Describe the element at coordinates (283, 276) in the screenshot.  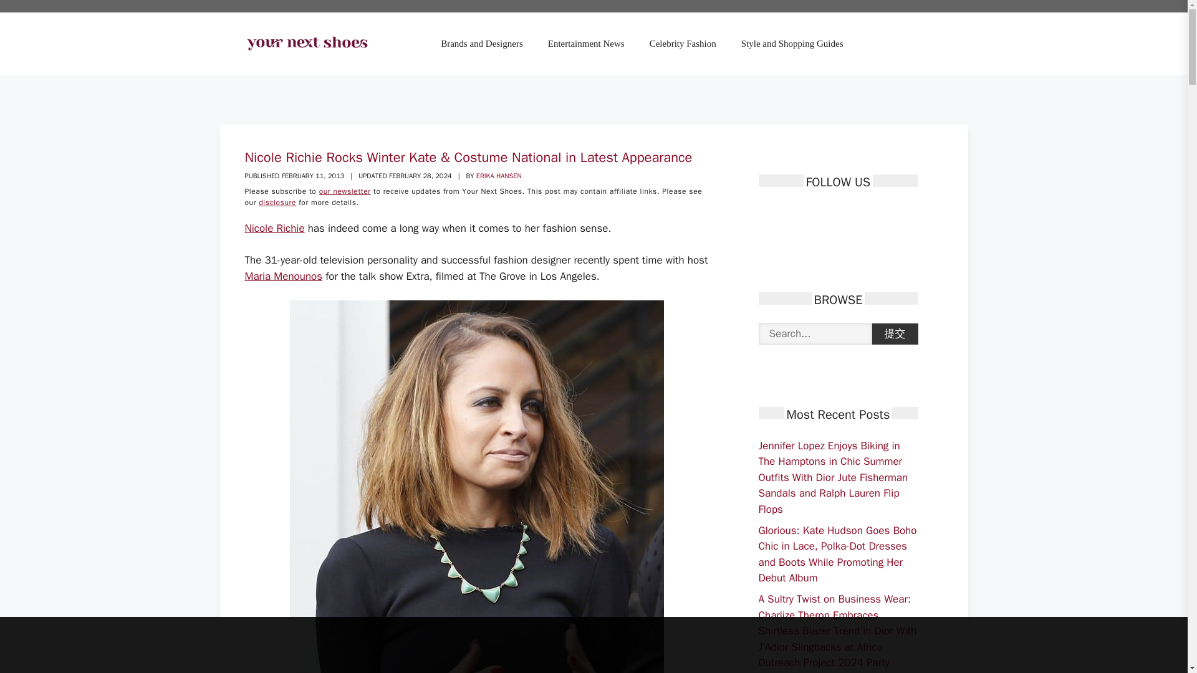
I see `Maria Menounos` at that location.